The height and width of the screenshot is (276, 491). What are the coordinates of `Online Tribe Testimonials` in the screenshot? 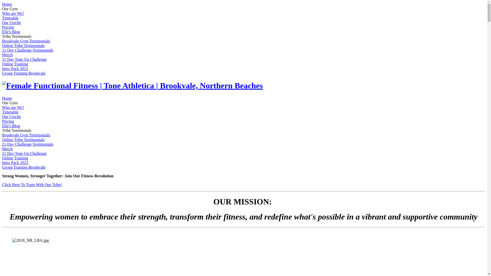 It's located at (24, 140).